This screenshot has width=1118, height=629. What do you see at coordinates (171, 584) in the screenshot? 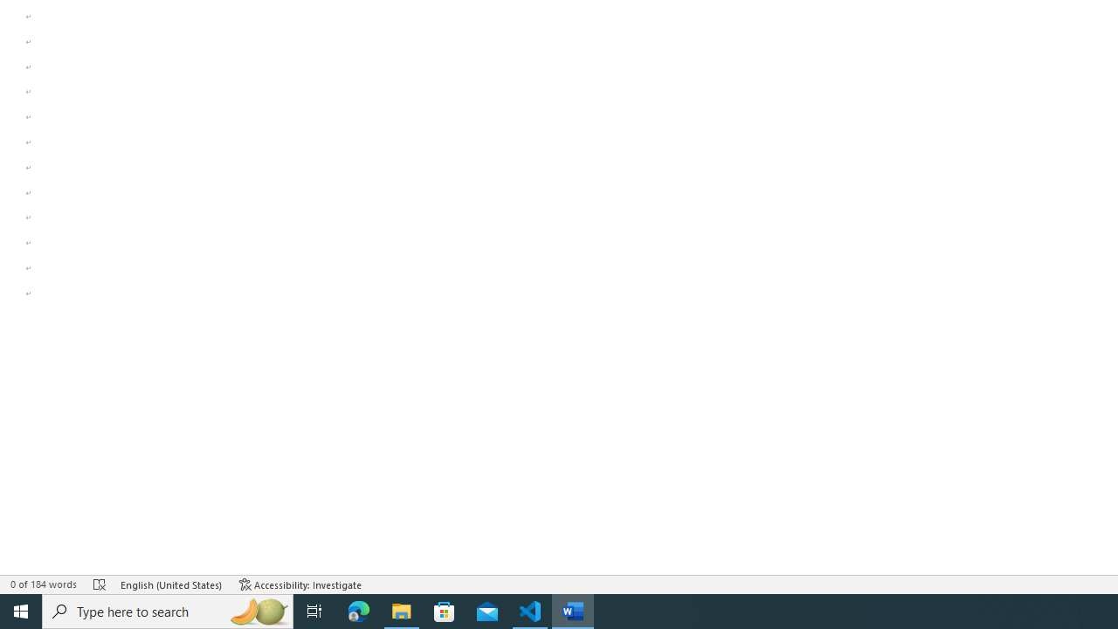
I see `Language English (United States)` at bounding box center [171, 584].